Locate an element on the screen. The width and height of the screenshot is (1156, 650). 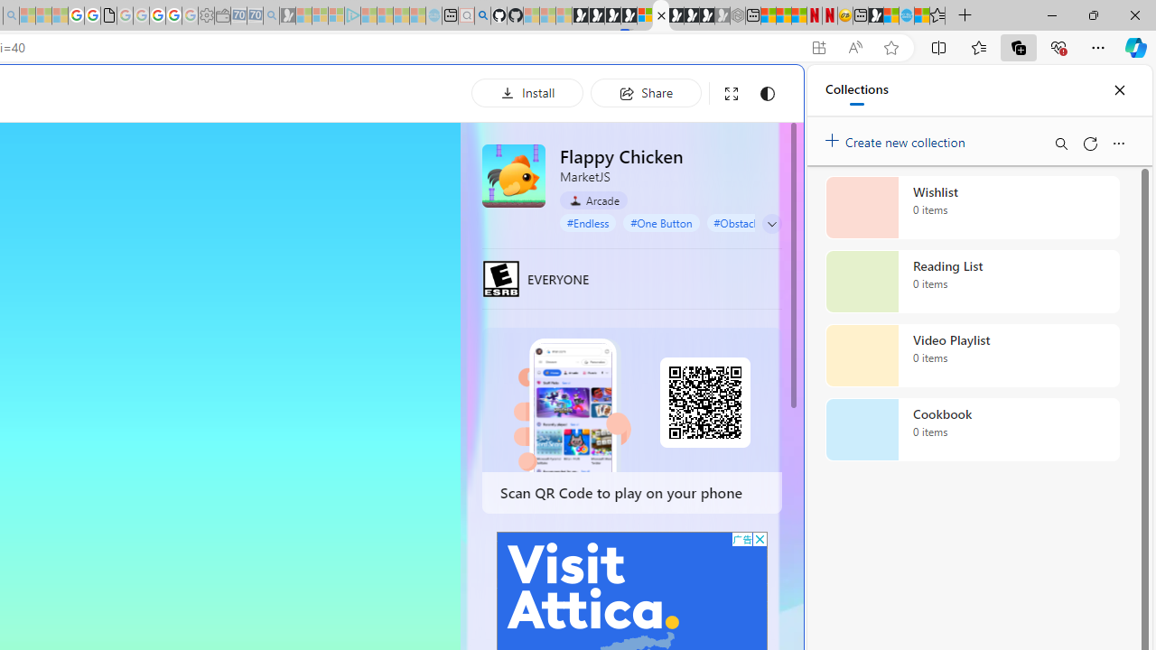
World - MSN is located at coordinates (890, 16).